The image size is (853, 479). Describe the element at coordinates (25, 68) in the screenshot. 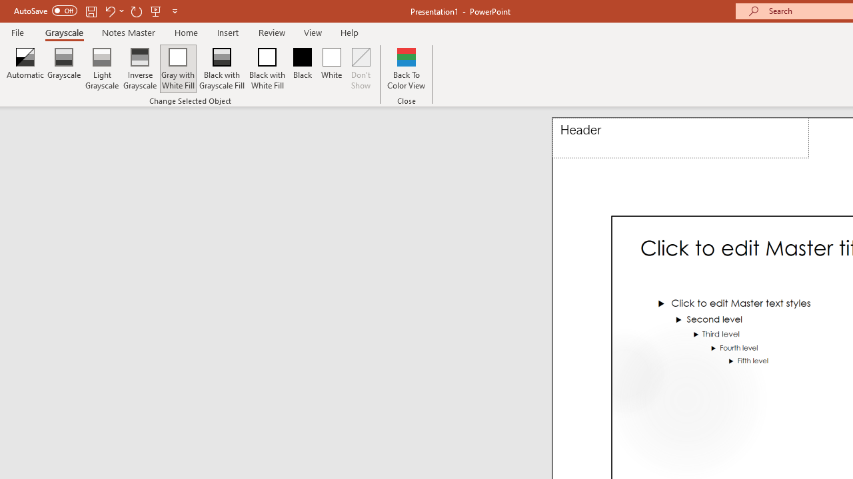

I see `Automatic` at that location.